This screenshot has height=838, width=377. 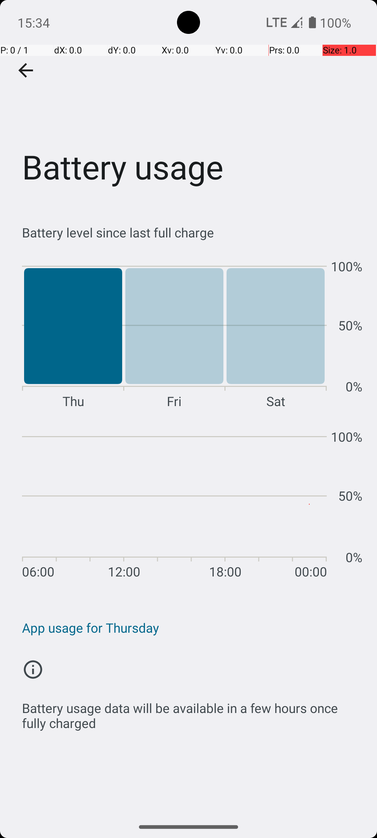 What do you see at coordinates (309, 504) in the screenshot?
I see `22:00-00:00` at bounding box center [309, 504].